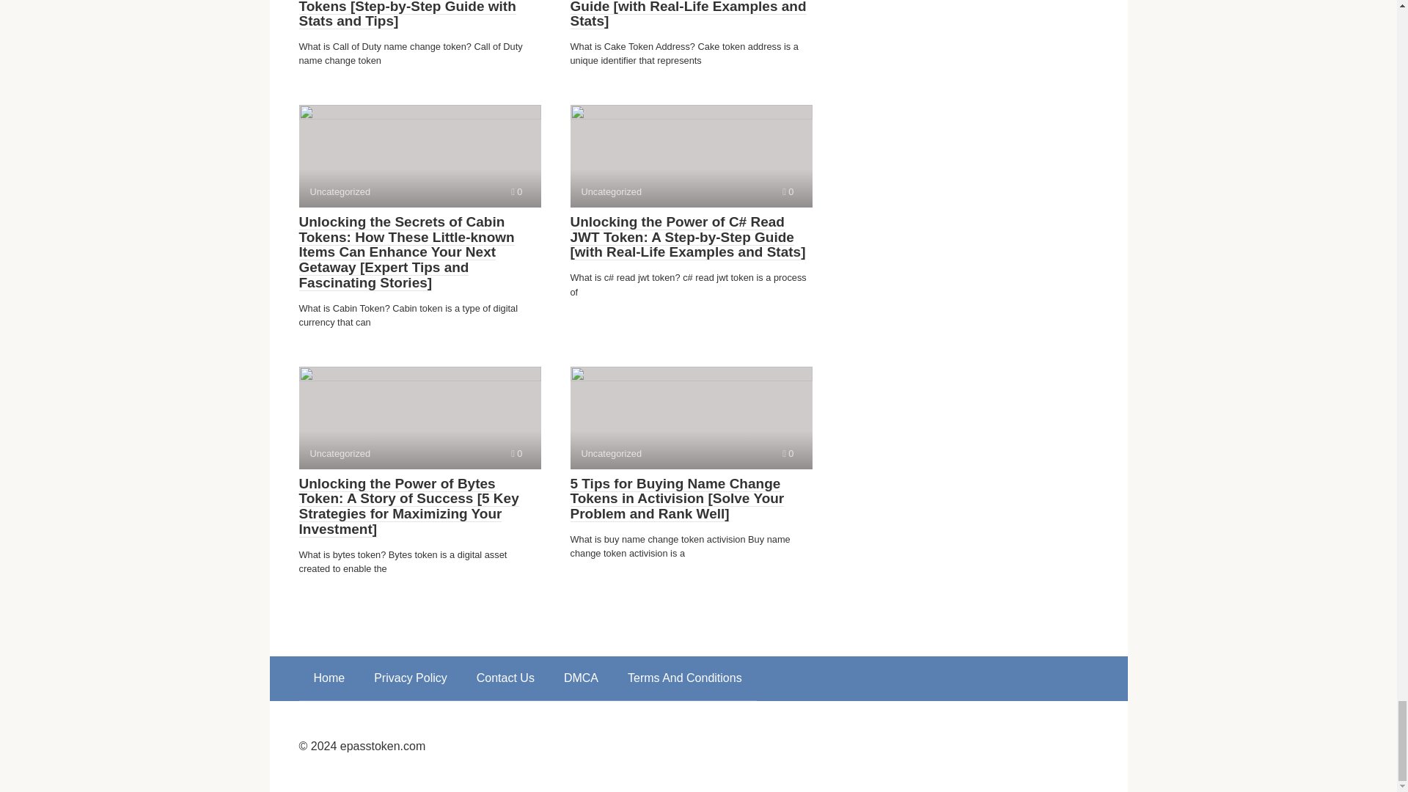 This screenshot has width=1408, height=792. Describe the element at coordinates (788, 191) in the screenshot. I see `Comments` at that location.